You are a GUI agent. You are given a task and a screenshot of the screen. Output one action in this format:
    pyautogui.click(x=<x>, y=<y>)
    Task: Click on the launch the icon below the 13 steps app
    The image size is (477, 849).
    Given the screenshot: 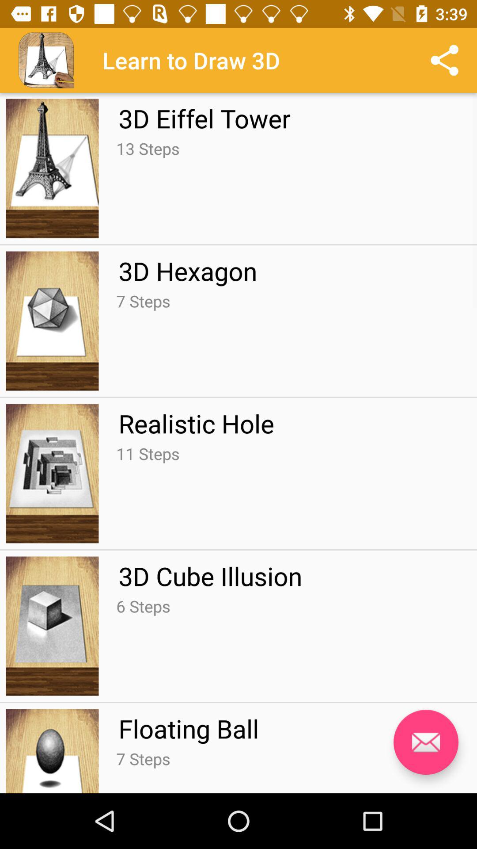 What is the action you would take?
    pyautogui.click(x=188, y=271)
    